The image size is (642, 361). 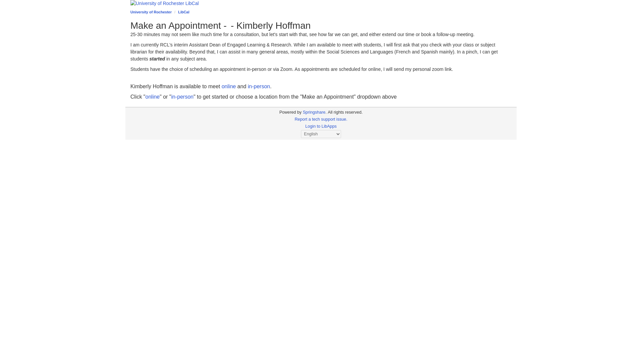 I want to click on Springshare, so click(x=314, y=112).